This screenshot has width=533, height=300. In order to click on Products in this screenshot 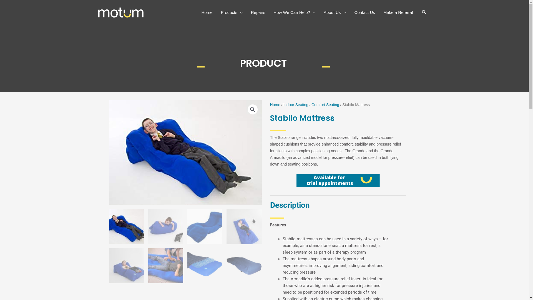, I will do `click(232, 12)`.